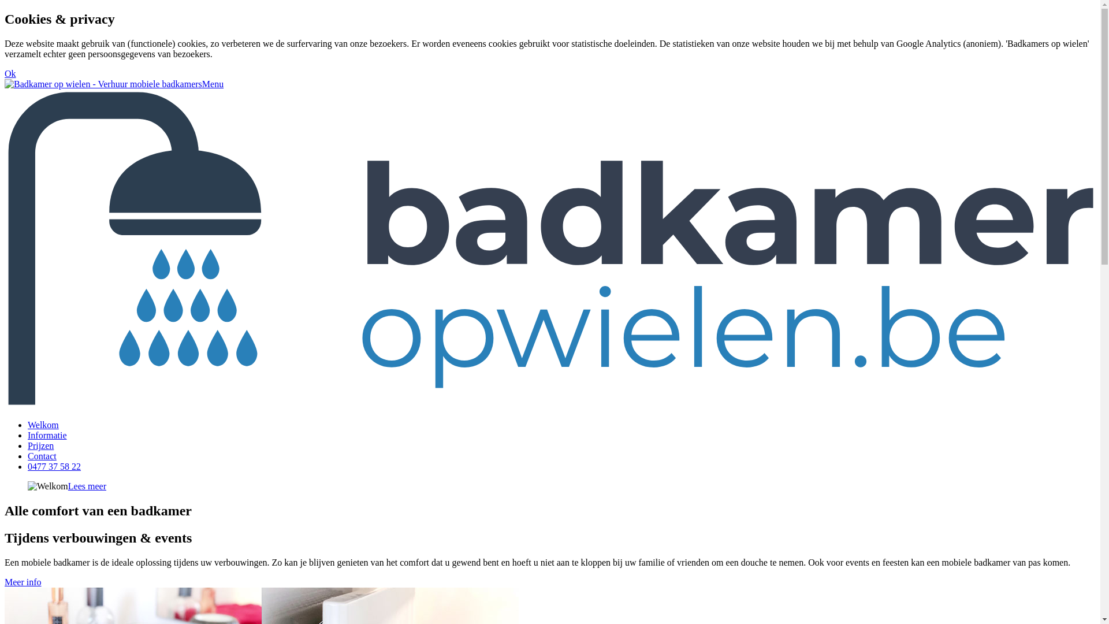  What do you see at coordinates (87, 486) in the screenshot?
I see `Lees meer` at bounding box center [87, 486].